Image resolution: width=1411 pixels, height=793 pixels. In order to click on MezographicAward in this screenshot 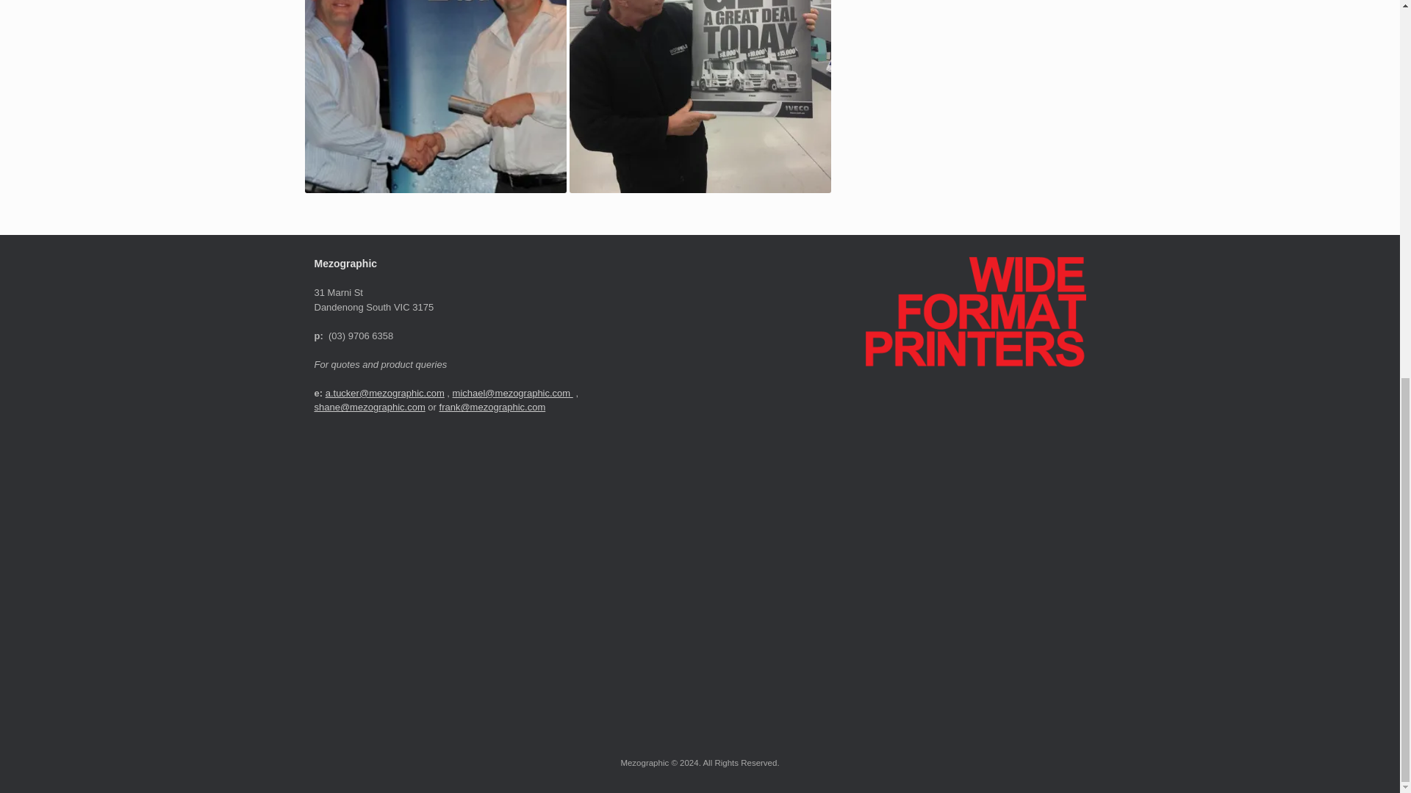, I will do `click(435, 97)`.